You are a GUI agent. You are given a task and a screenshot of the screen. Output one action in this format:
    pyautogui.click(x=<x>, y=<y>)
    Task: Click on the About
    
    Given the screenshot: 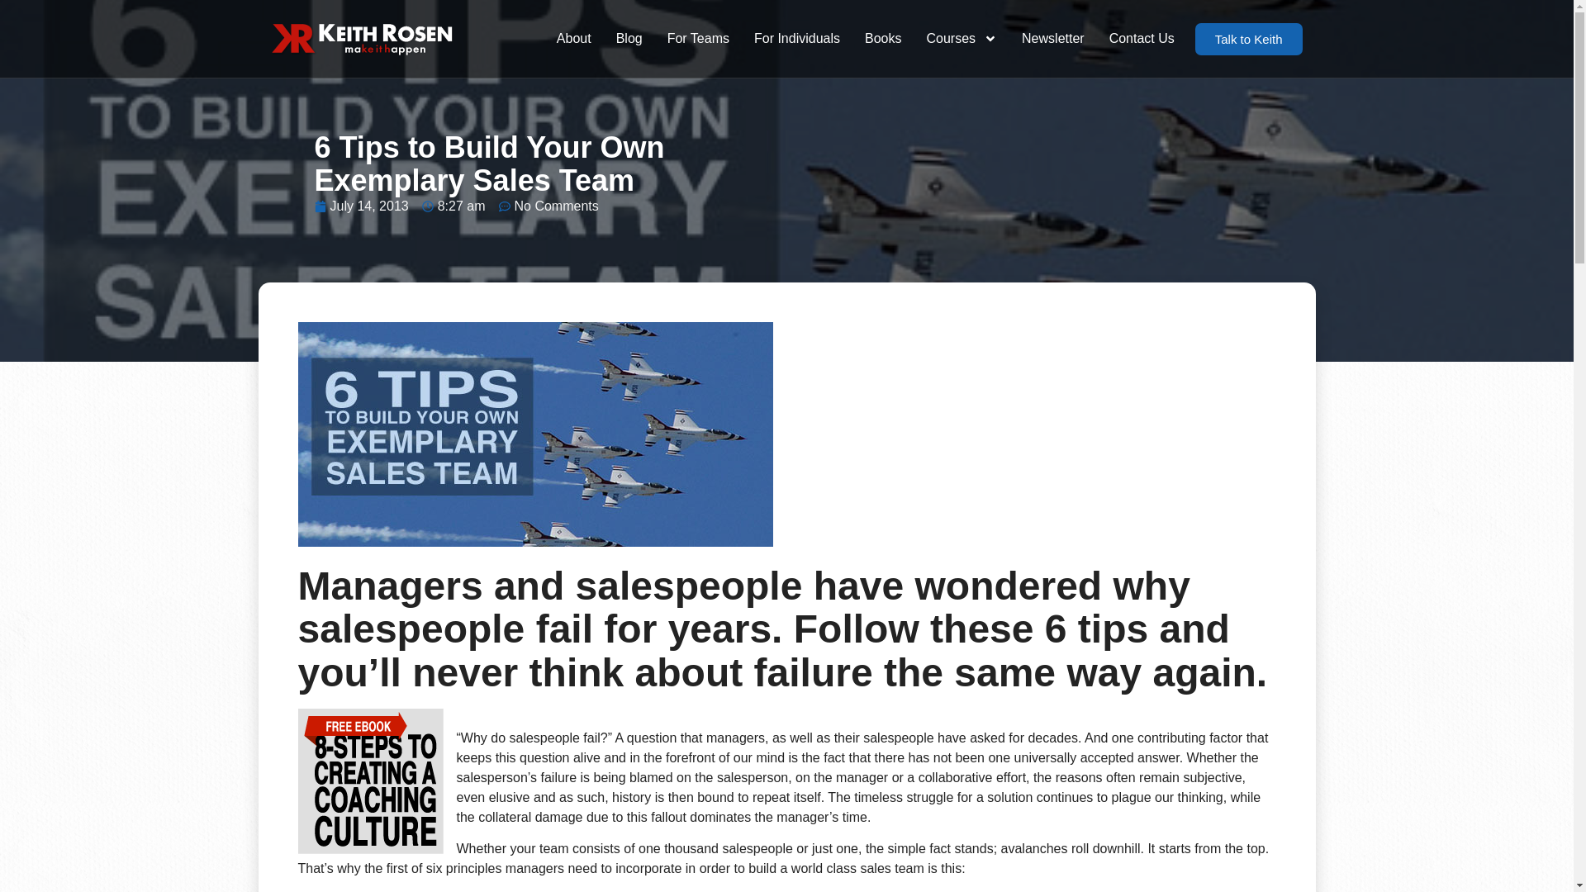 What is the action you would take?
    pyautogui.click(x=573, y=38)
    